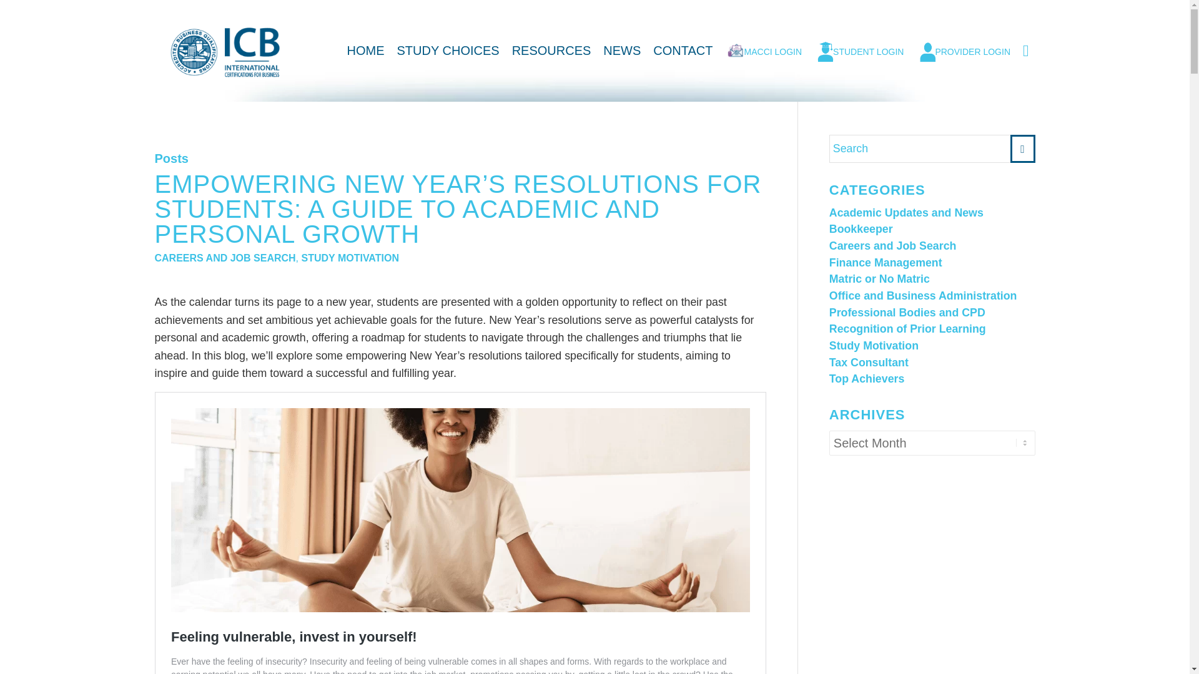 The height and width of the screenshot is (674, 1199). I want to click on CAREERS AND JOB SEARCH, so click(225, 258).